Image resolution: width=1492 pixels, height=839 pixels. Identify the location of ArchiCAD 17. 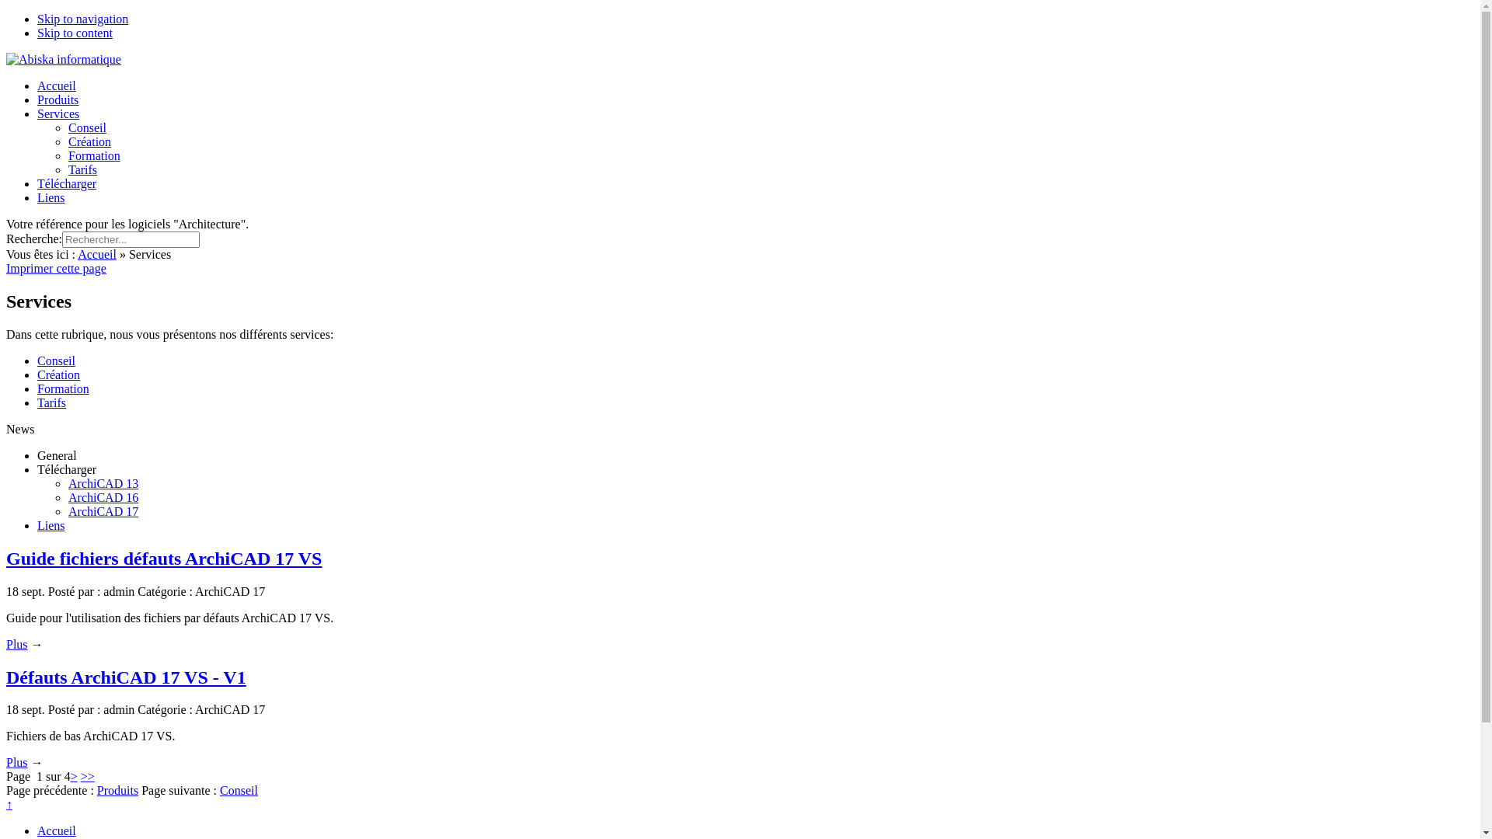
(103, 511).